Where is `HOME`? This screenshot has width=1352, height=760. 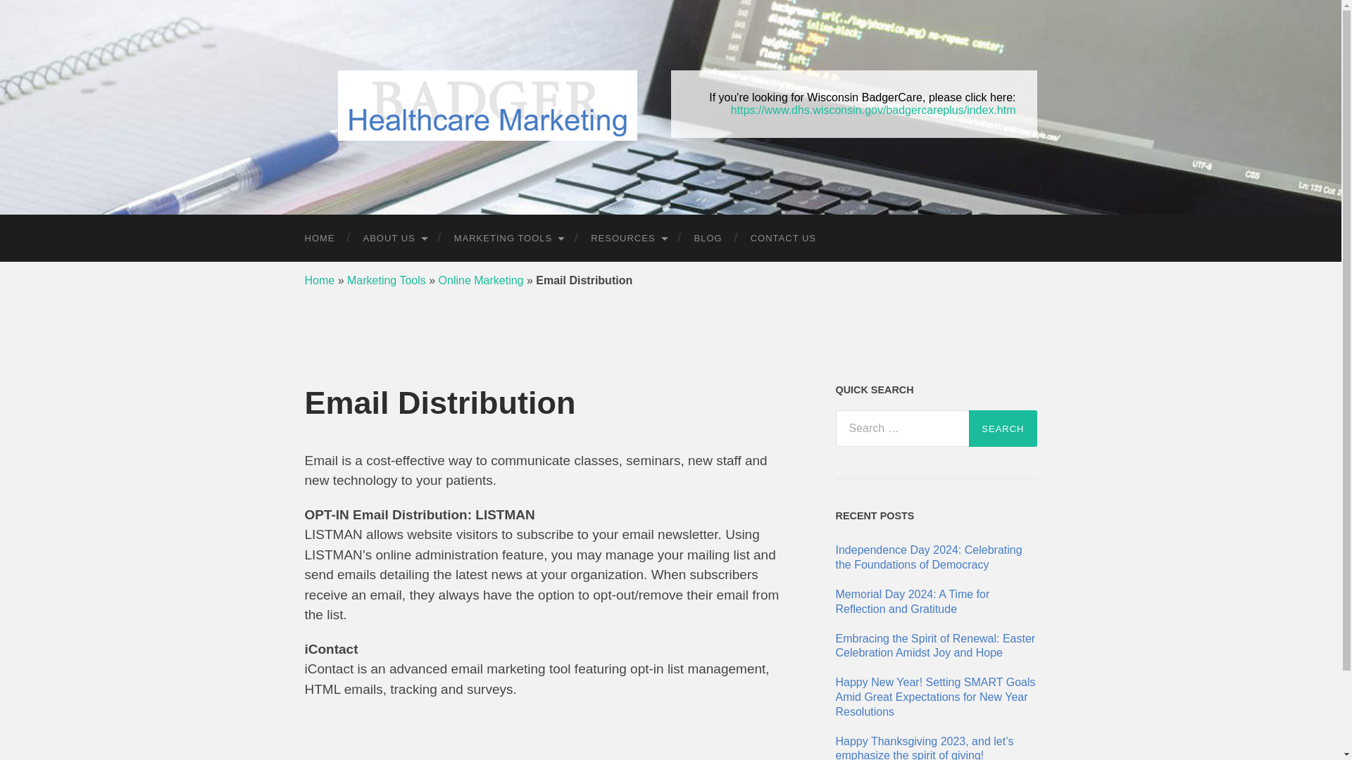 HOME is located at coordinates (320, 238).